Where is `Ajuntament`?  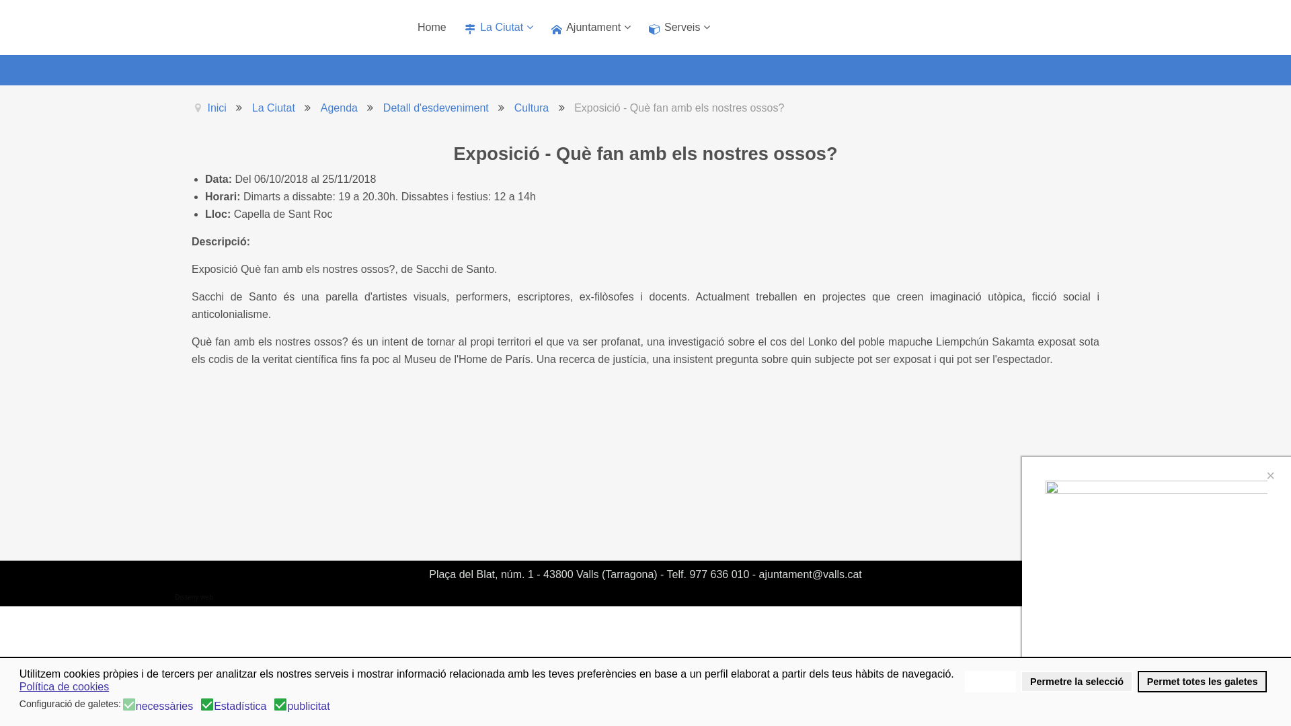
Ajuntament is located at coordinates (589, 28).